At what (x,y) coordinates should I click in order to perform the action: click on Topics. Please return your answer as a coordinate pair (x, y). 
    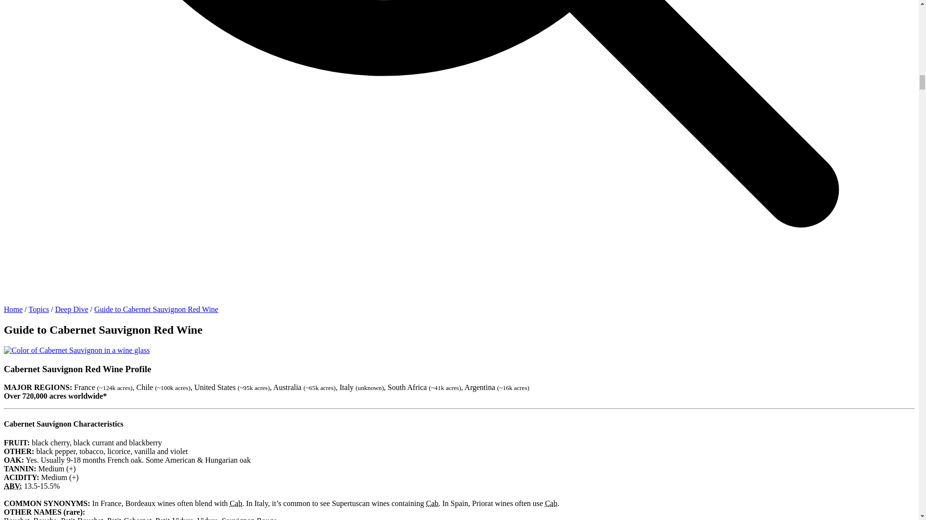
    Looking at the image, I should click on (39, 309).